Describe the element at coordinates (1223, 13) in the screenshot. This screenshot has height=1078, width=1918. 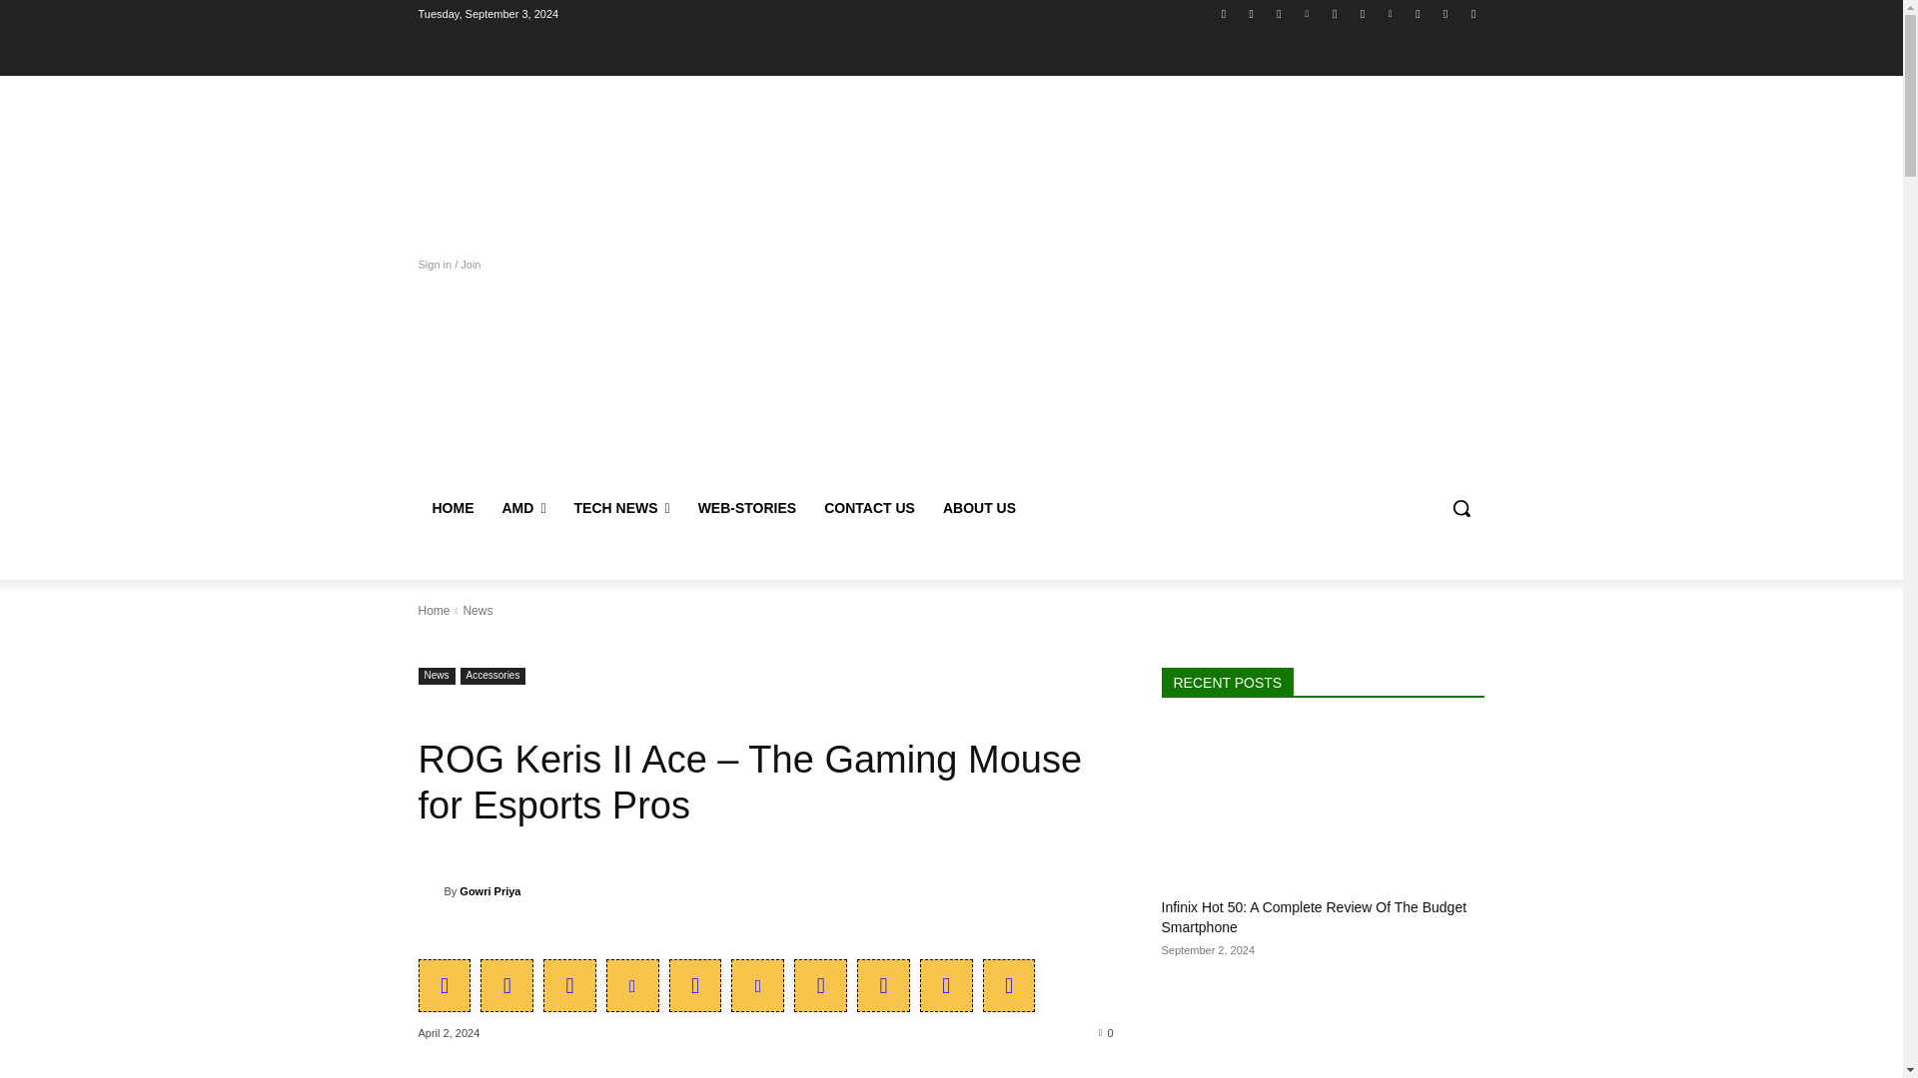
I see `Facebook` at that location.